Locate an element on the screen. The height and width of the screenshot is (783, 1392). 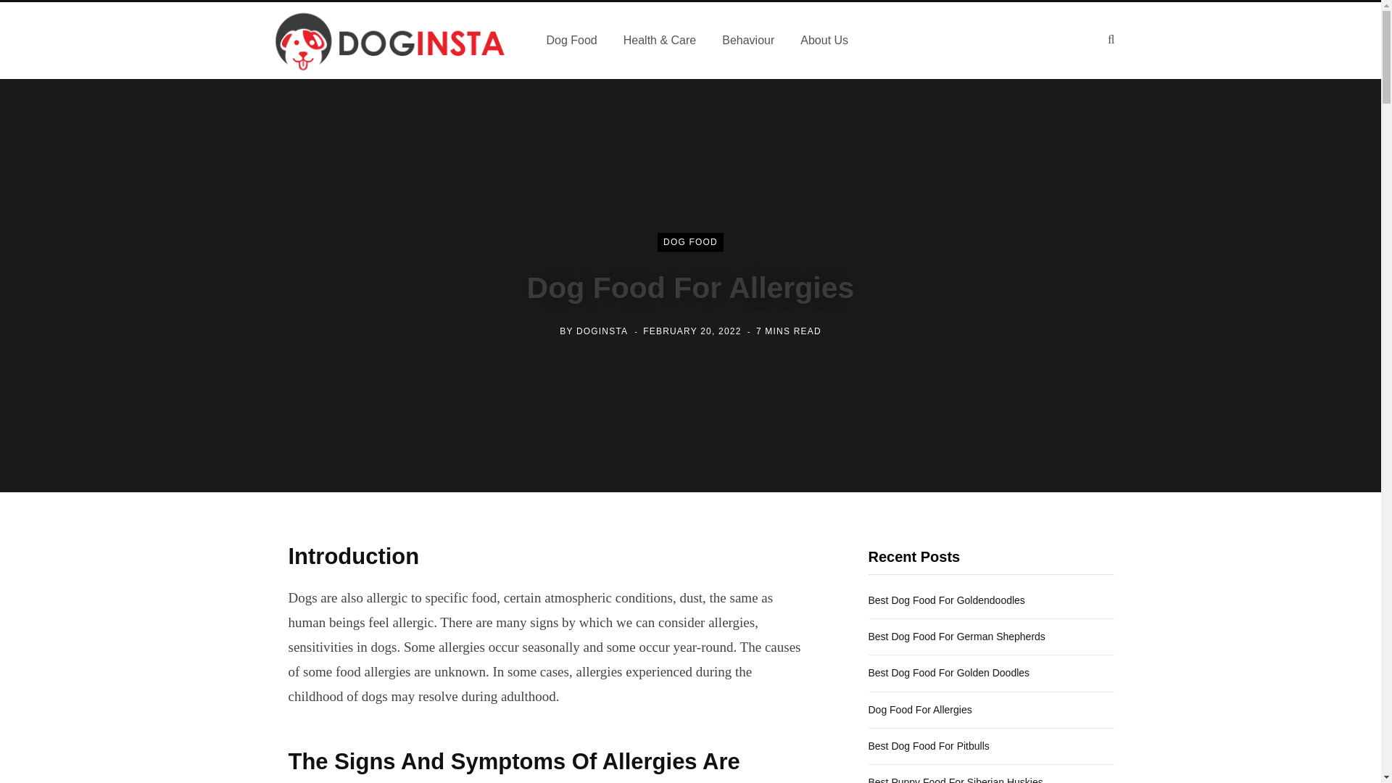
DogInsta is located at coordinates (389, 41).